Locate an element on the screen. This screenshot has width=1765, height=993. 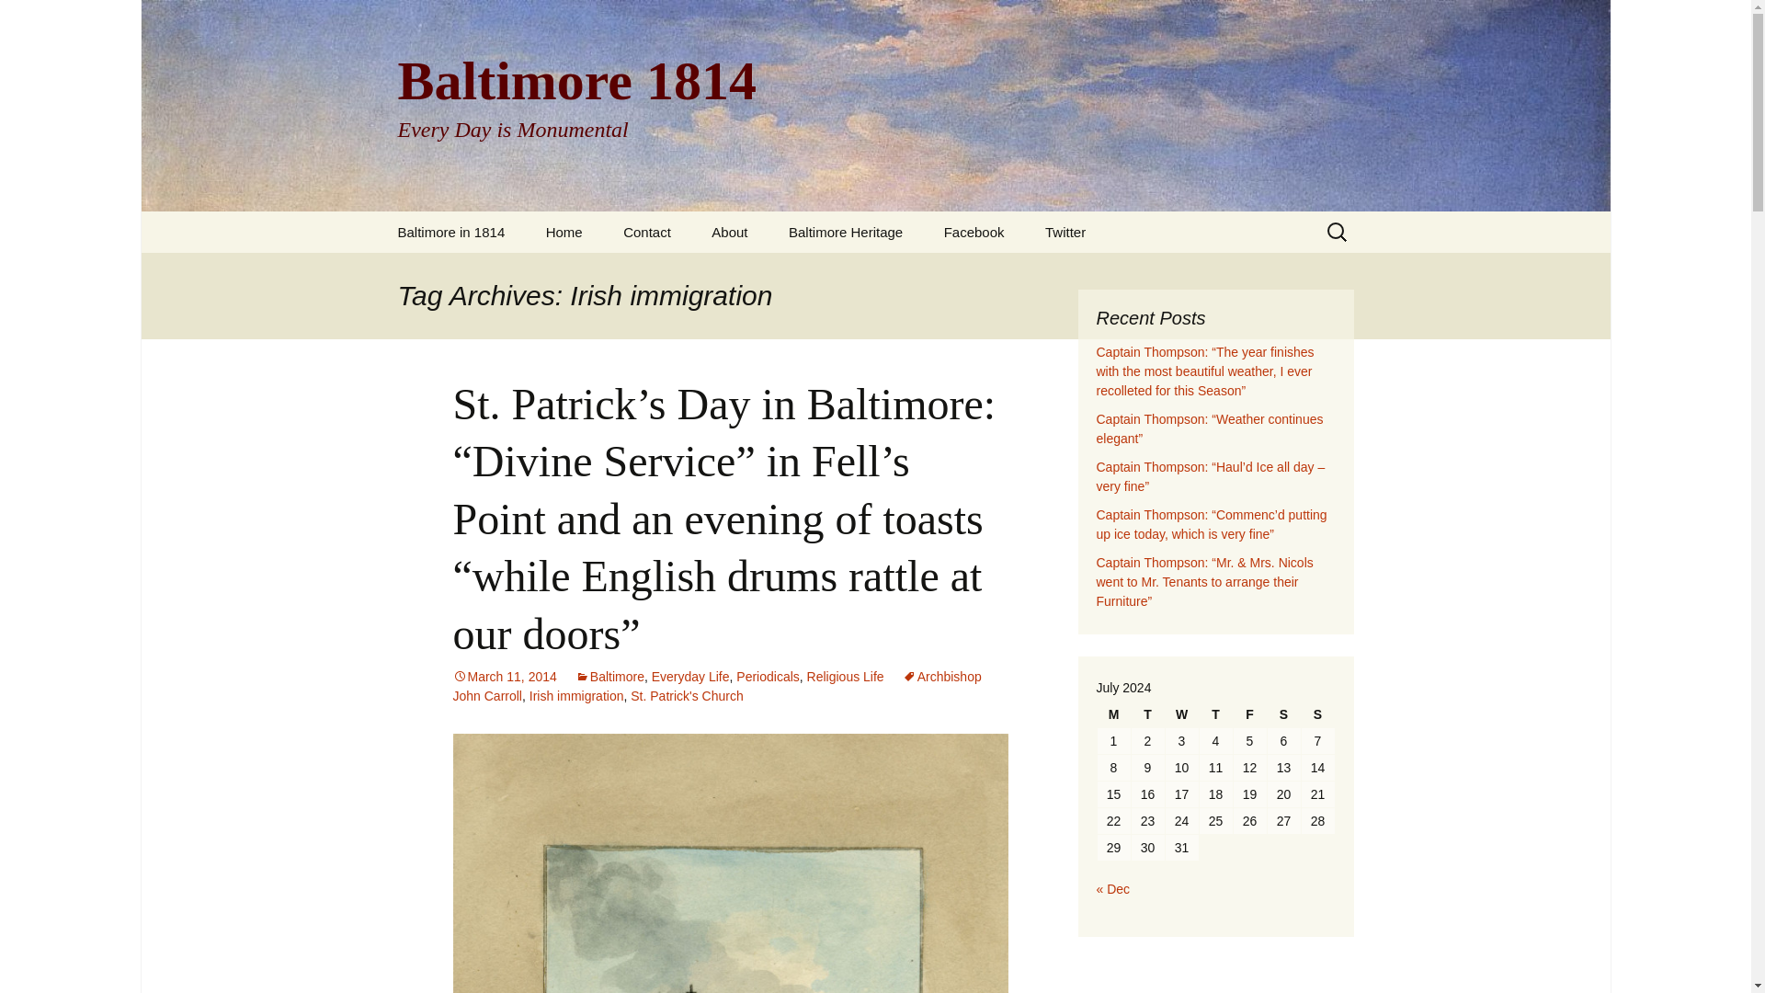
About is located at coordinates (730, 232).